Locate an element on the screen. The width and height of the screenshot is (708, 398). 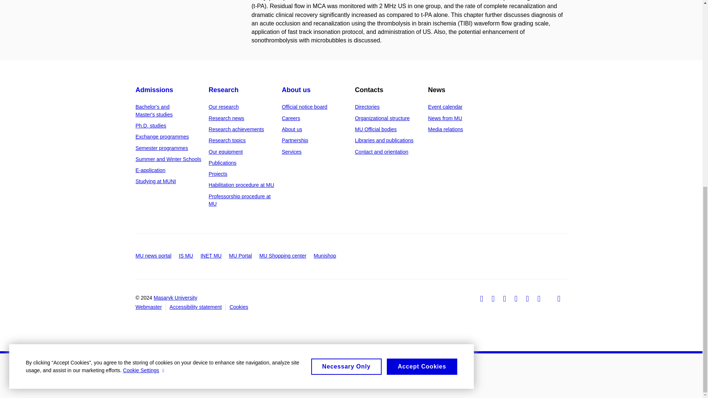
Our equipment is located at coordinates (226, 152).